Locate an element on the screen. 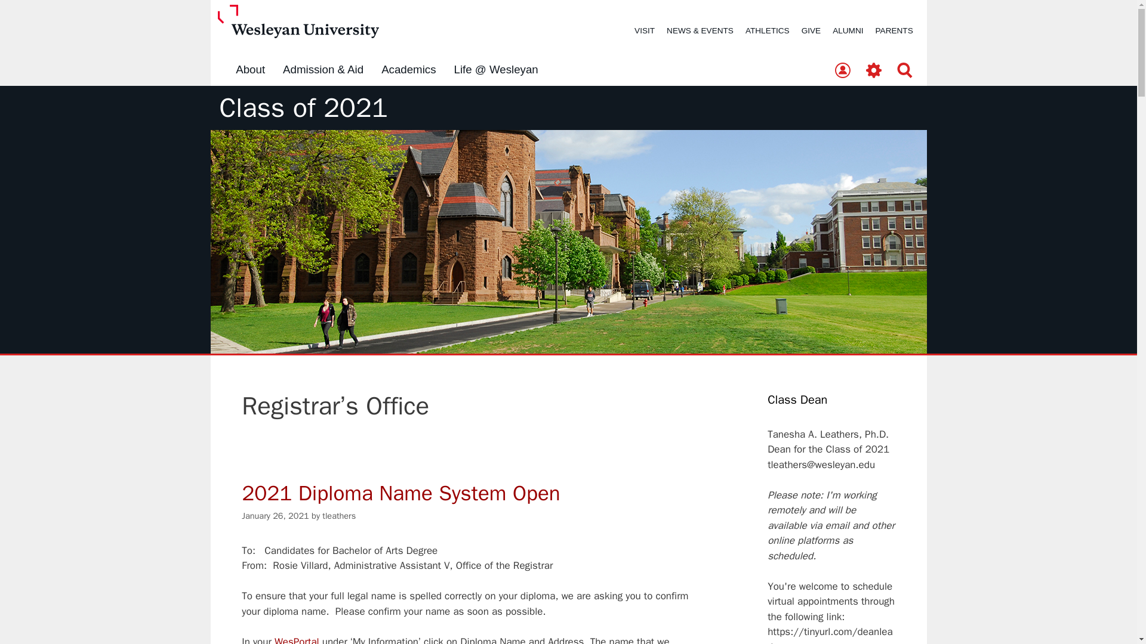 Image resolution: width=1146 pixels, height=644 pixels. 2021 Diploma Name System Open is located at coordinates (401, 493).